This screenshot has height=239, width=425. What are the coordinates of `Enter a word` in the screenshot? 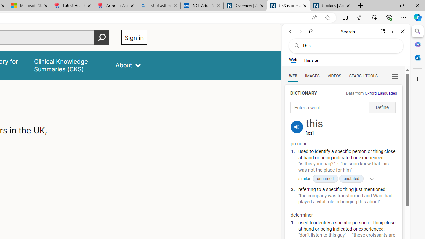 It's located at (328, 108).